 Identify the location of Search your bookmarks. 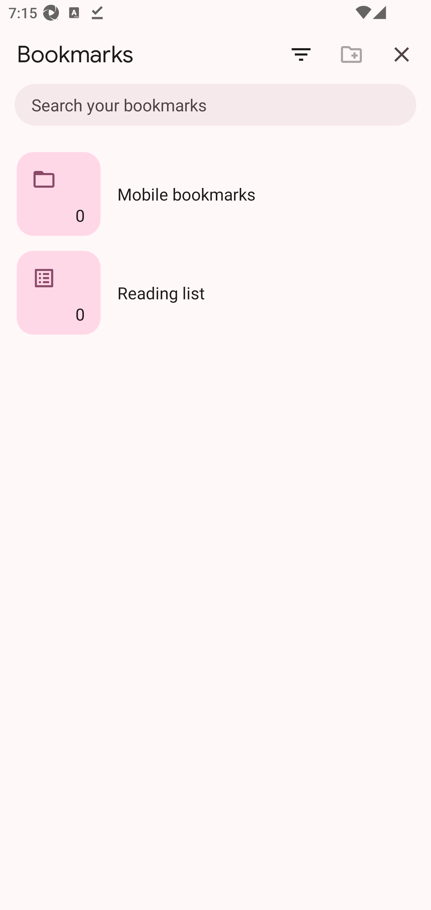
(215, 105).